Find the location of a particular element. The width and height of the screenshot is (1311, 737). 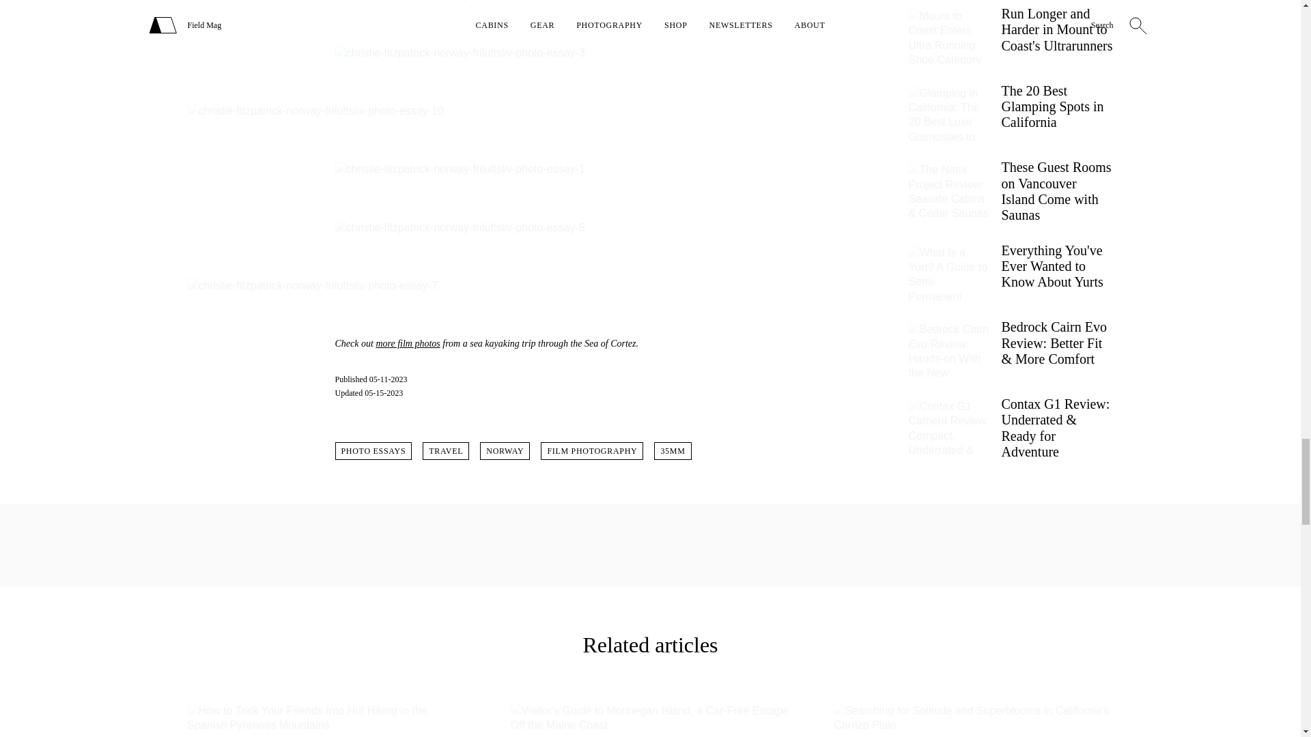

FILM PHOTOGRAPHY is located at coordinates (591, 450).